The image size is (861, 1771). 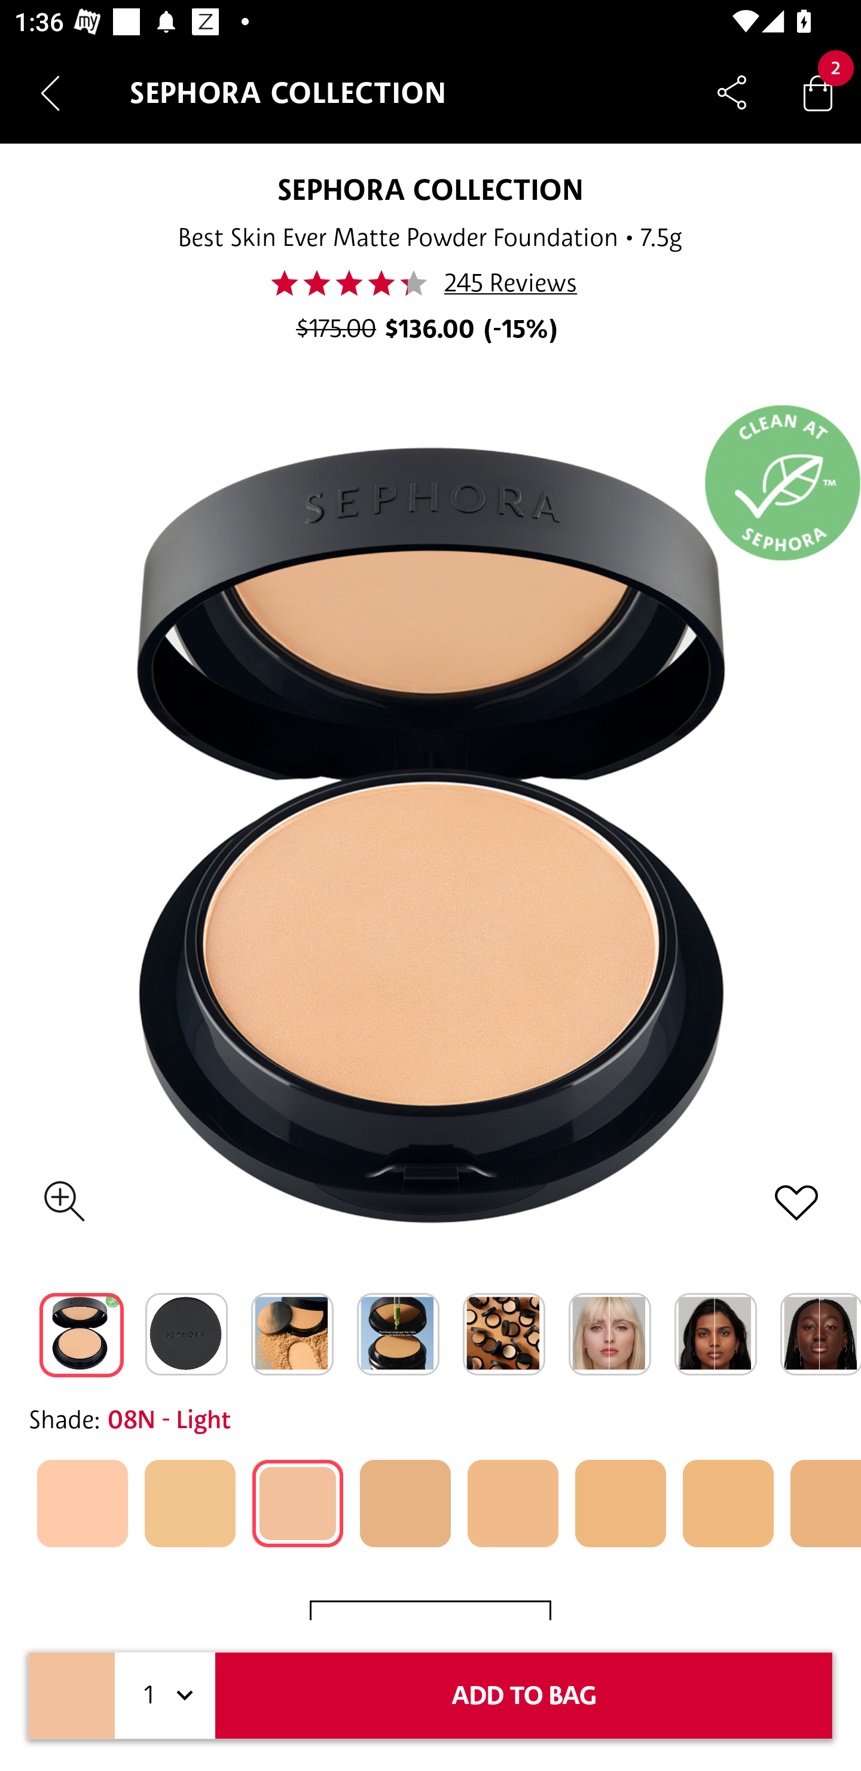 What do you see at coordinates (818, 92) in the screenshot?
I see `Bag` at bounding box center [818, 92].